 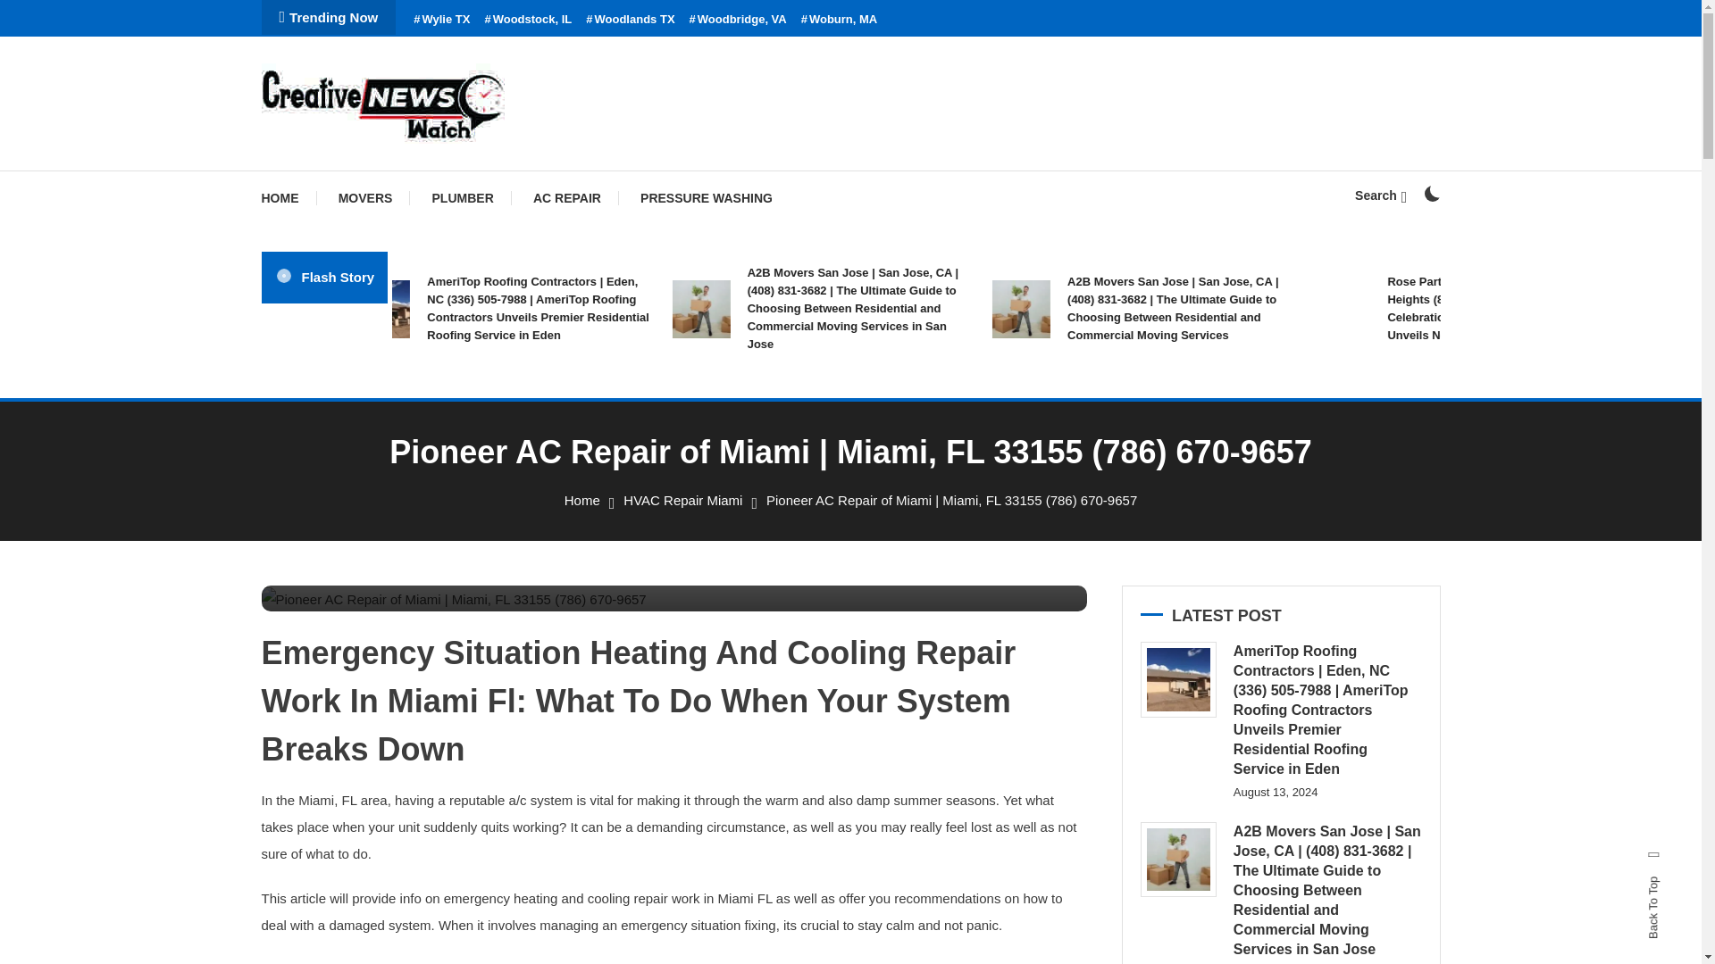 What do you see at coordinates (582, 500) in the screenshot?
I see `Home` at bounding box center [582, 500].